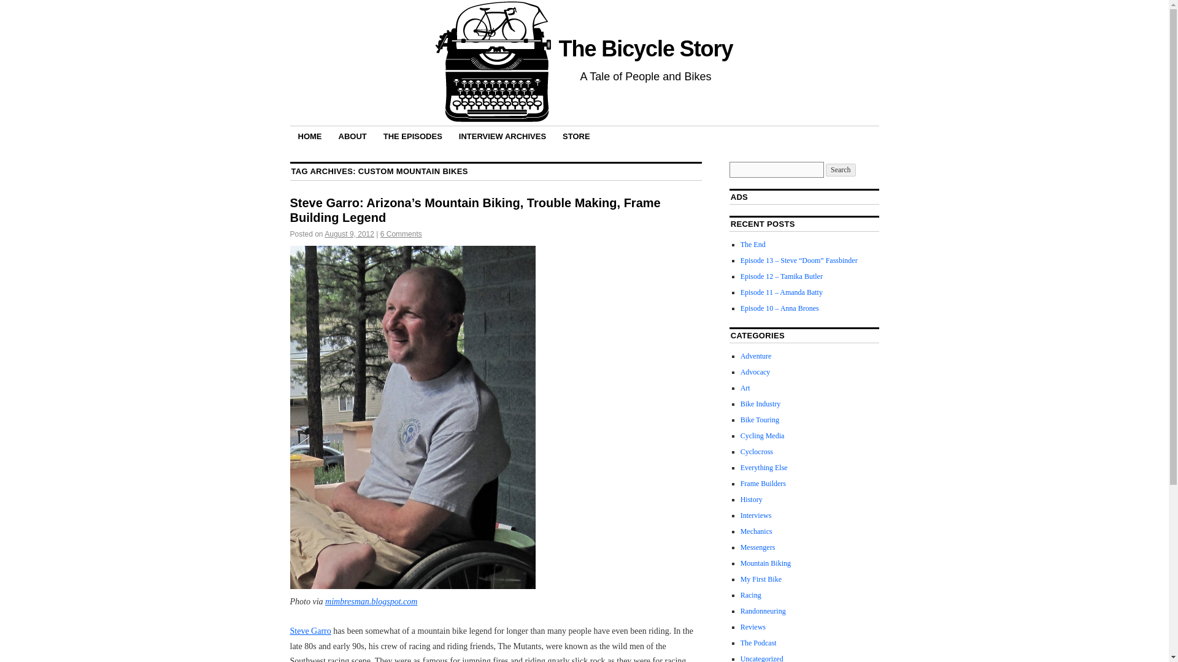 The image size is (1178, 662). I want to click on STORE, so click(577, 136).